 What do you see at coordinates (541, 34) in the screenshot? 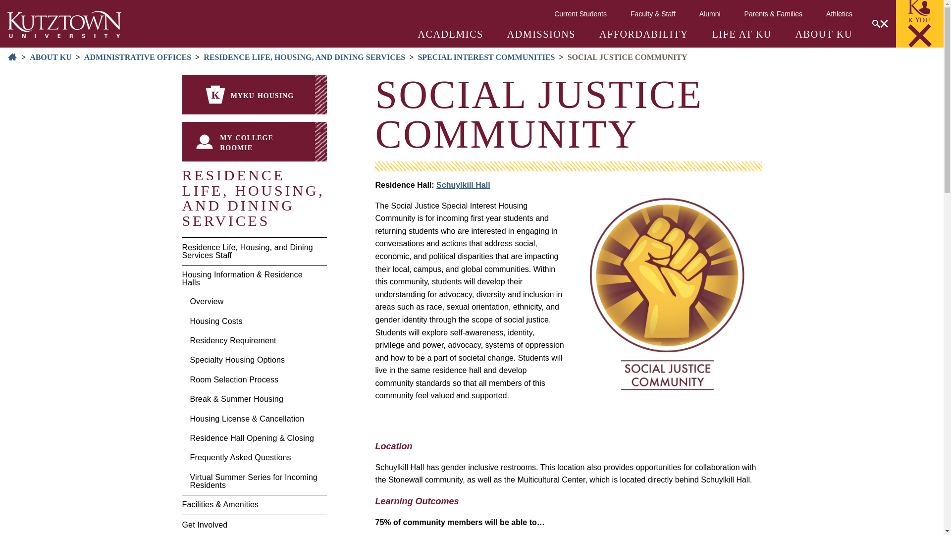
I see `ADMISSIONS` at bounding box center [541, 34].